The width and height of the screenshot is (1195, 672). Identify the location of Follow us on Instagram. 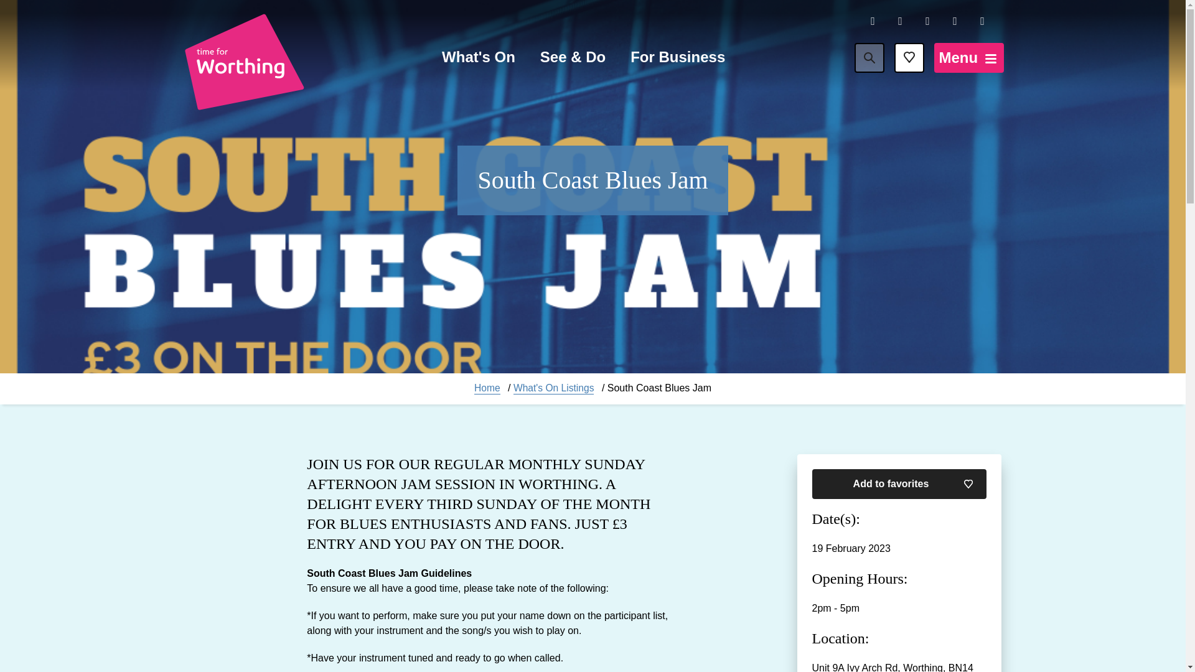
(900, 21).